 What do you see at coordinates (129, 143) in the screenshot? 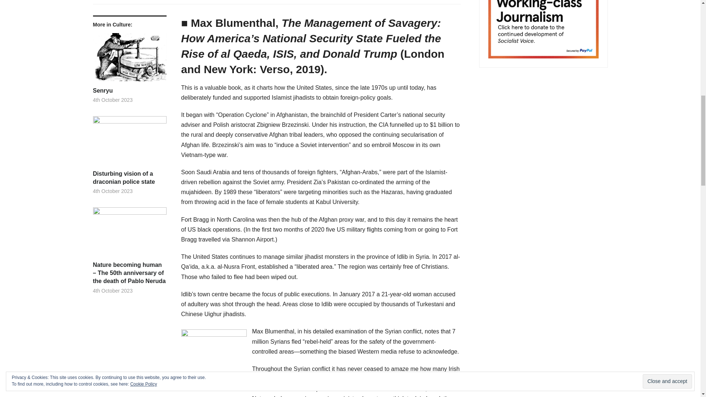
I see `Permalink to Disturbing vision of a draconian police state` at bounding box center [129, 143].